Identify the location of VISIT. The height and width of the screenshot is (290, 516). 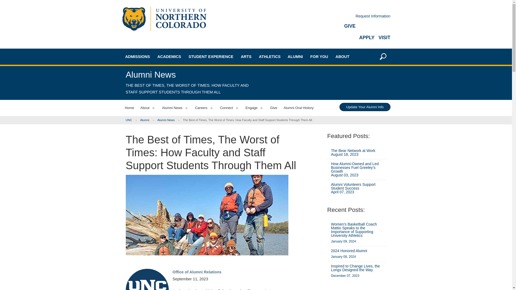
(384, 38).